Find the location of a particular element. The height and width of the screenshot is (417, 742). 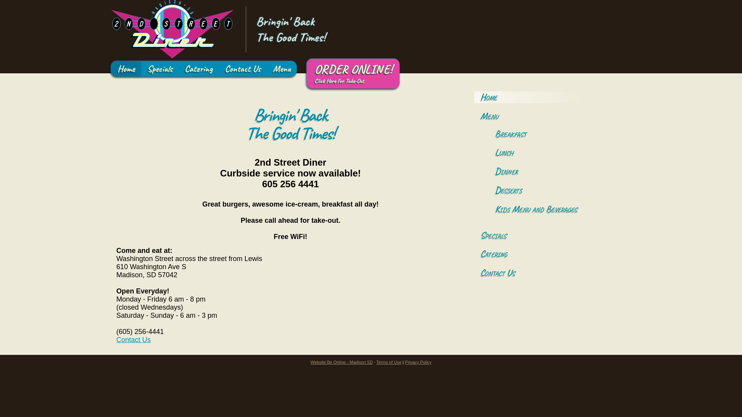

Home is located at coordinates (126, 69).